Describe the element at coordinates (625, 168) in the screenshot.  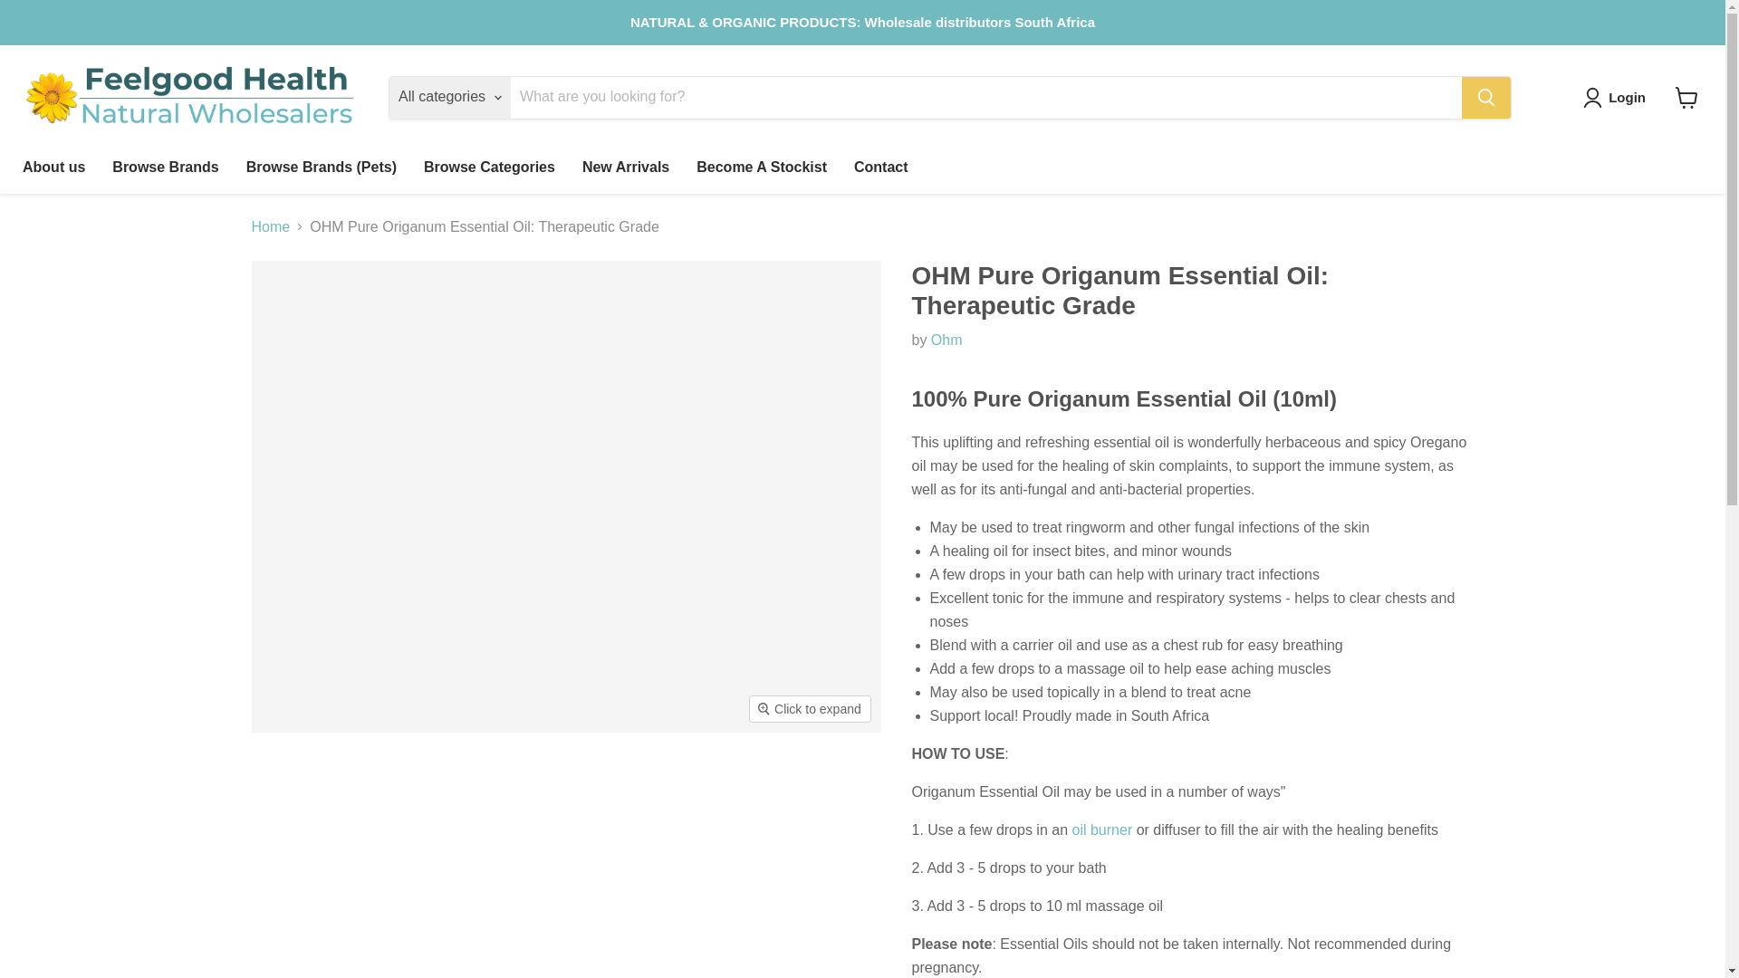
I see `New Arrivals` at that location.